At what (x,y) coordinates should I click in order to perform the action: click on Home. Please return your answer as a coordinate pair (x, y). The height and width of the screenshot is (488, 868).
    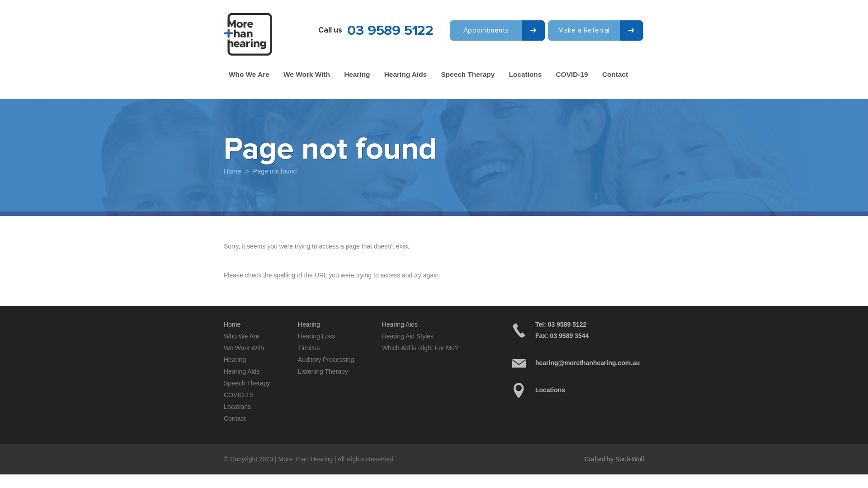
    Looking at the image, I should click on (232, 172).